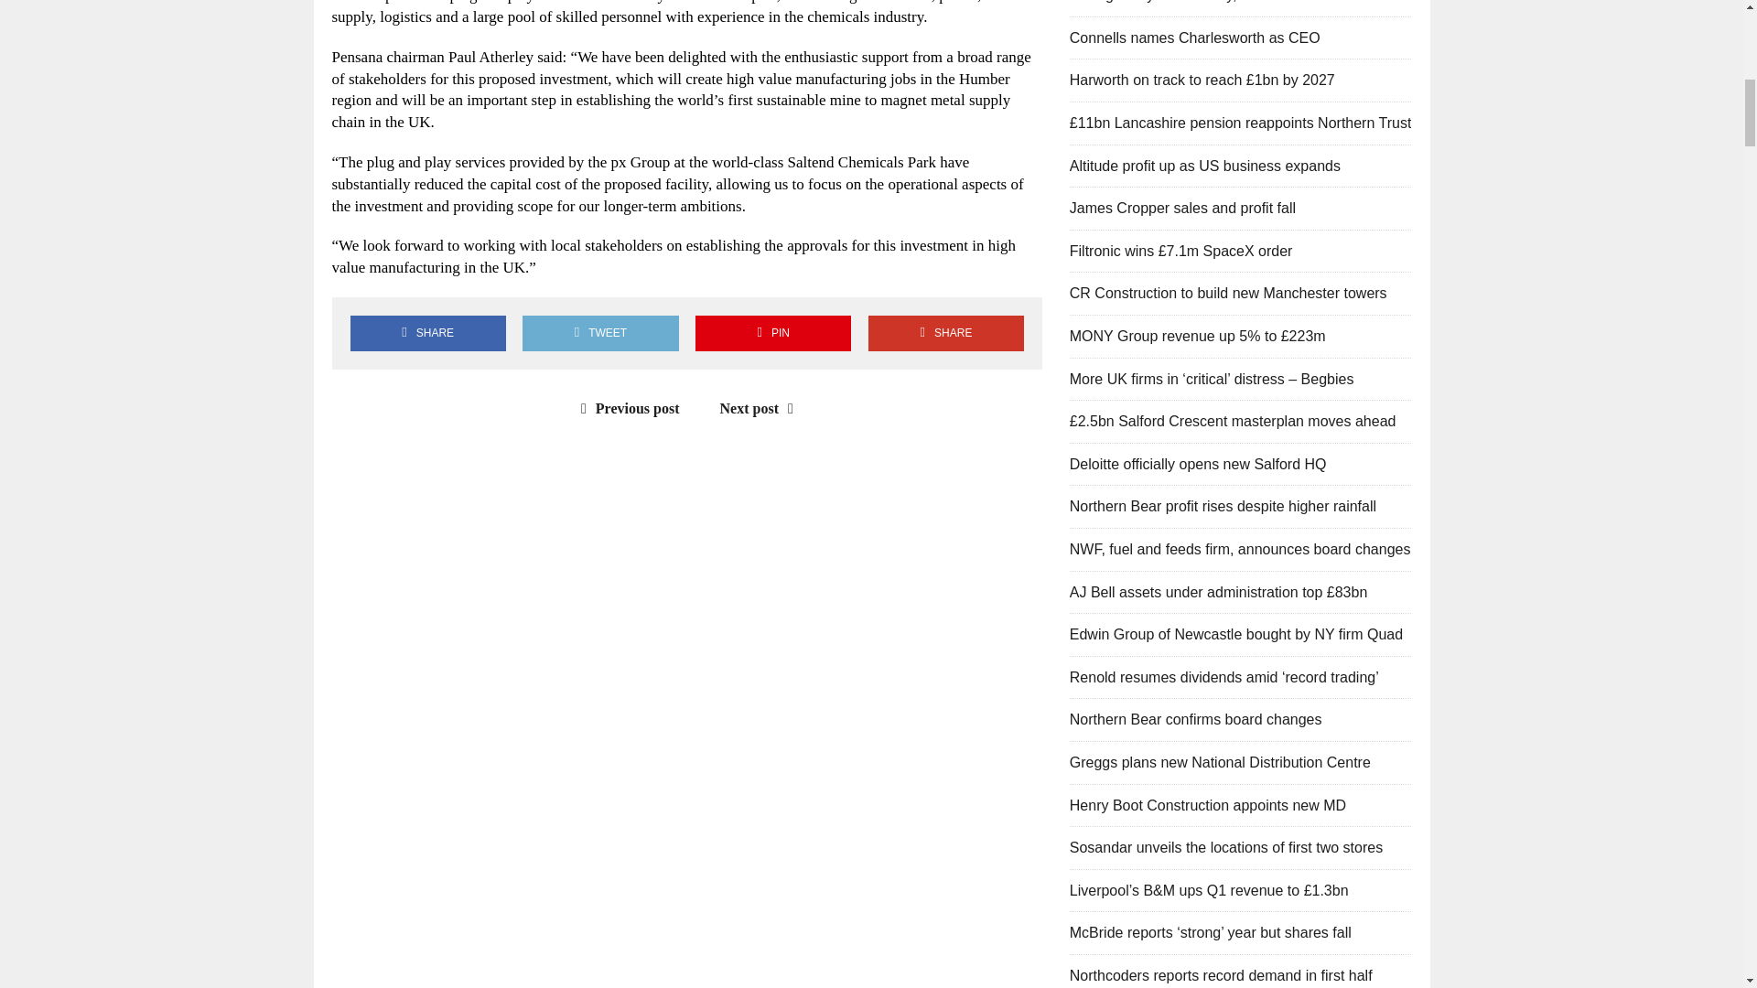  What do you see at coordinates (772, 333) in the screenshot?
I see `PIN` at bounding box center [772, 333].